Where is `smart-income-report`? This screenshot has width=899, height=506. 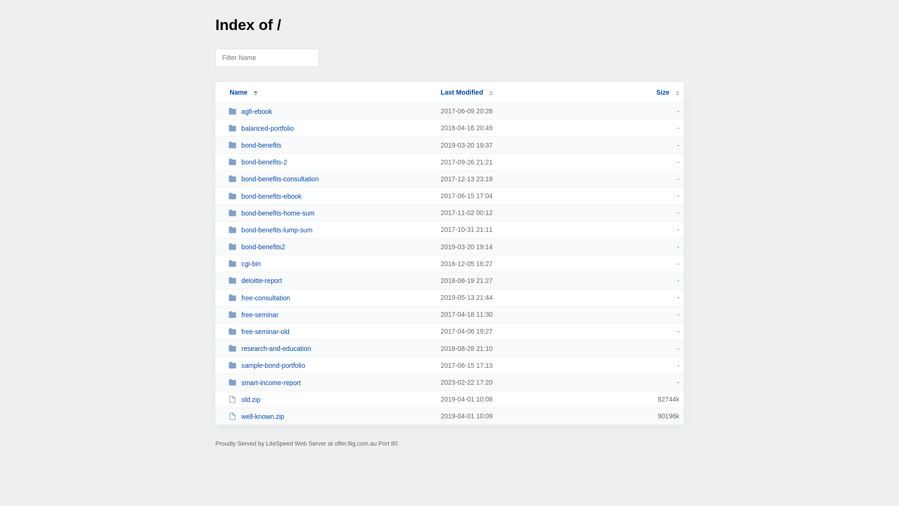
smart-income-report is located at coordinates (331, 382).